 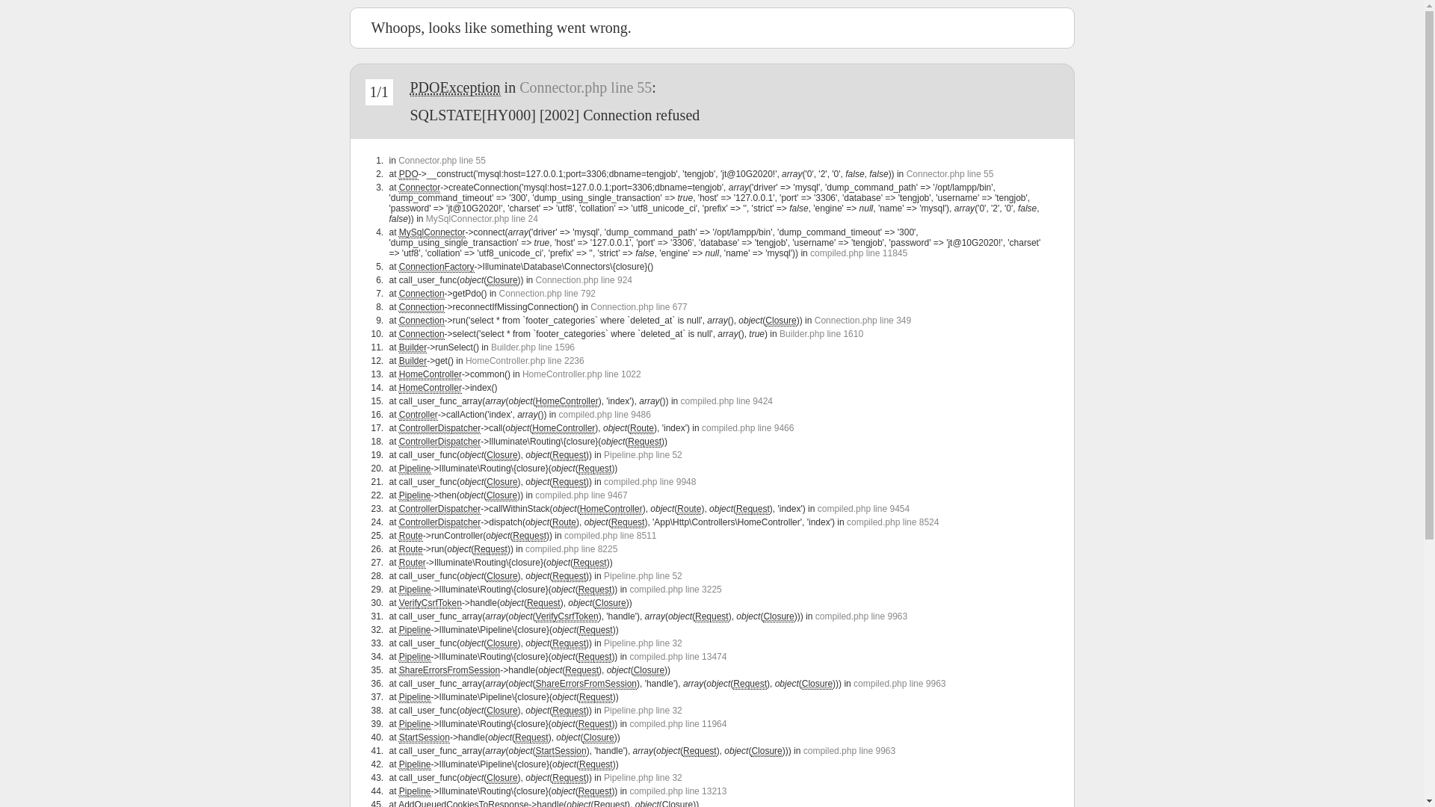 What do you see at coordinates (643, 643) in the screenshot?
I see `Pipeline.php line 32` at bounding box center [643, 643].